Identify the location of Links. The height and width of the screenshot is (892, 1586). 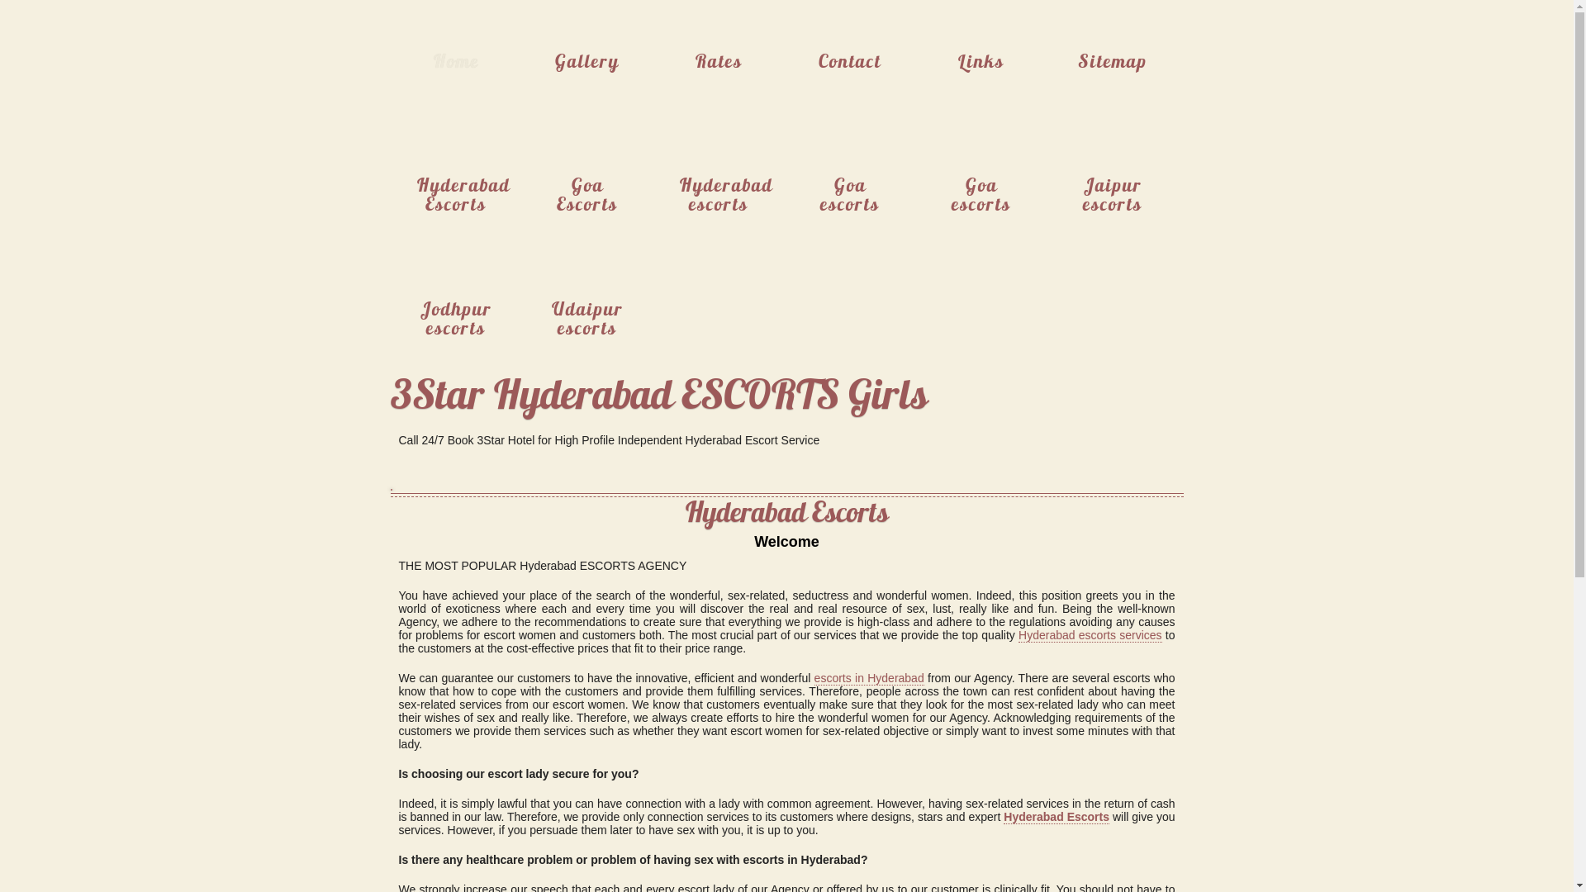
(981, 62).